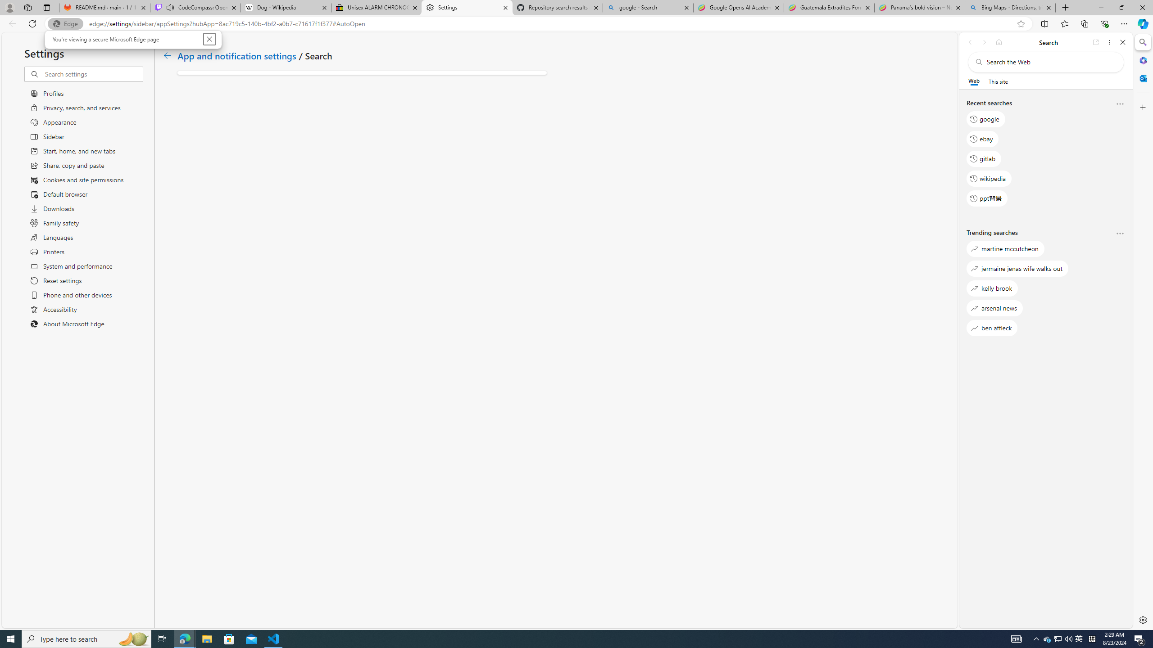 This screenshot has width=1153, height=648. What do you see at coordinates (185, 639) in the screenshot?
I see `Microsoft Edge - 2 running windows` at bounding box center [185, 639].